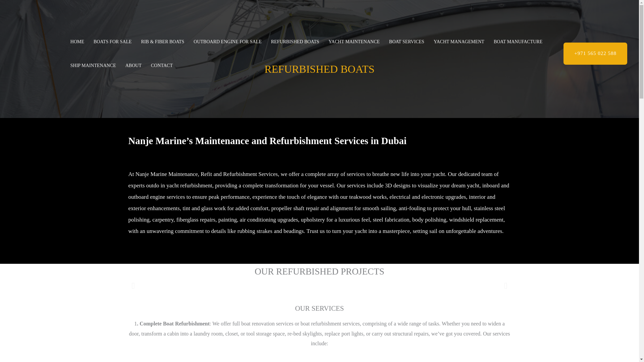 The width and height of the screenshot is (644, 362). Describe the element at coordinates (227, 42) in the screenshot. I see `OUTBOARD ENGINE FOR SALE` at that location.